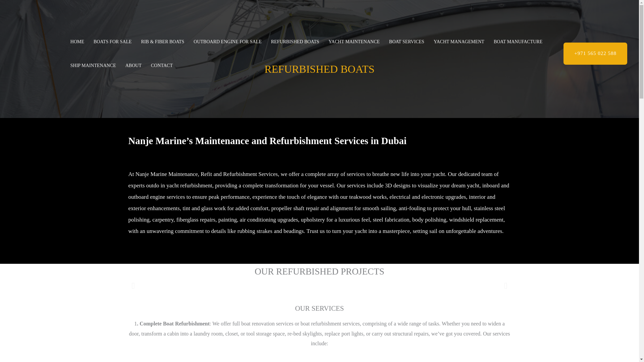 The width and height of the screenshot is (644, 362). Describe the element at coordinates (227, 42) in the screenshot. I see `OUTBOARD ENGINE FOR SALE` at that location.